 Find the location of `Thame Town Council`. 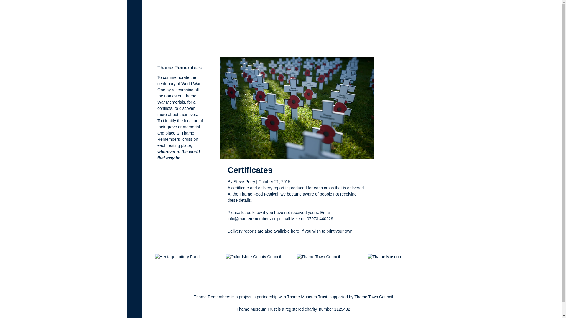

Thame Town Council is located at coordinates (373, 297).